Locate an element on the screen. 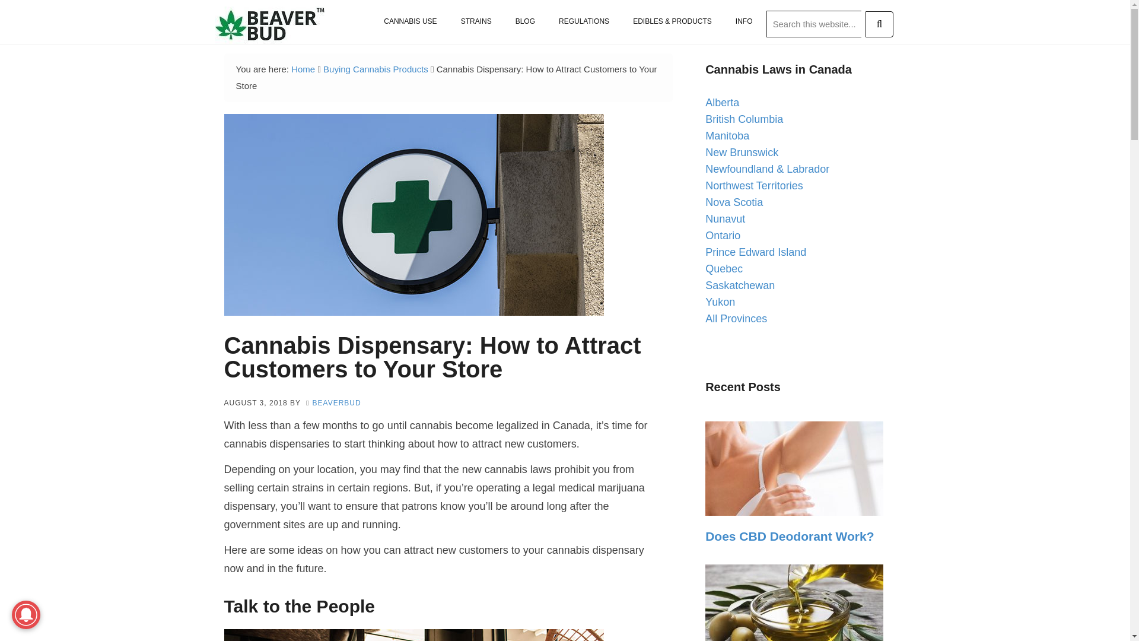 This screenshot has height=641, width=1139. REGULATIONS is located at coordinates (584, 21).